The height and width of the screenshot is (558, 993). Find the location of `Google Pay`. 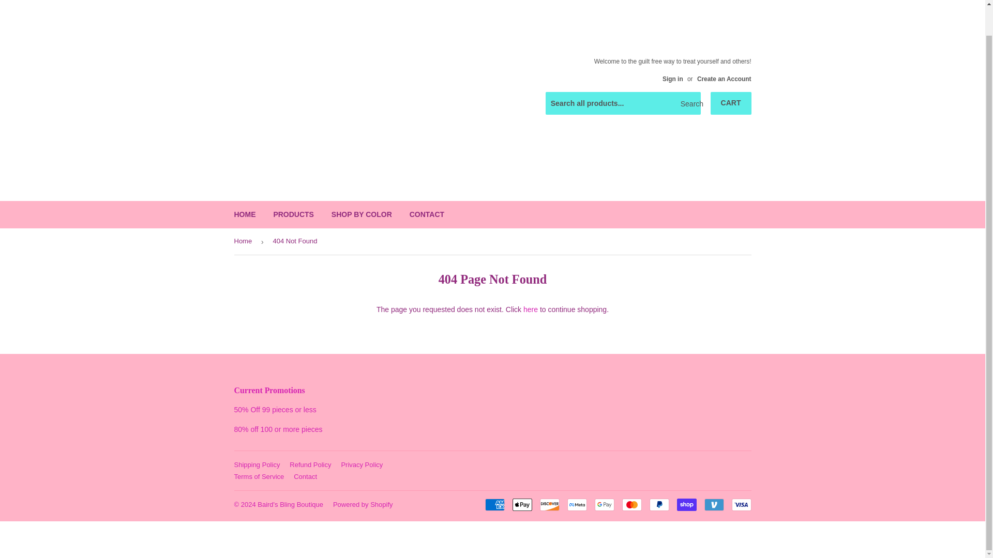

Google Pay is located at coordinates (605, 505).